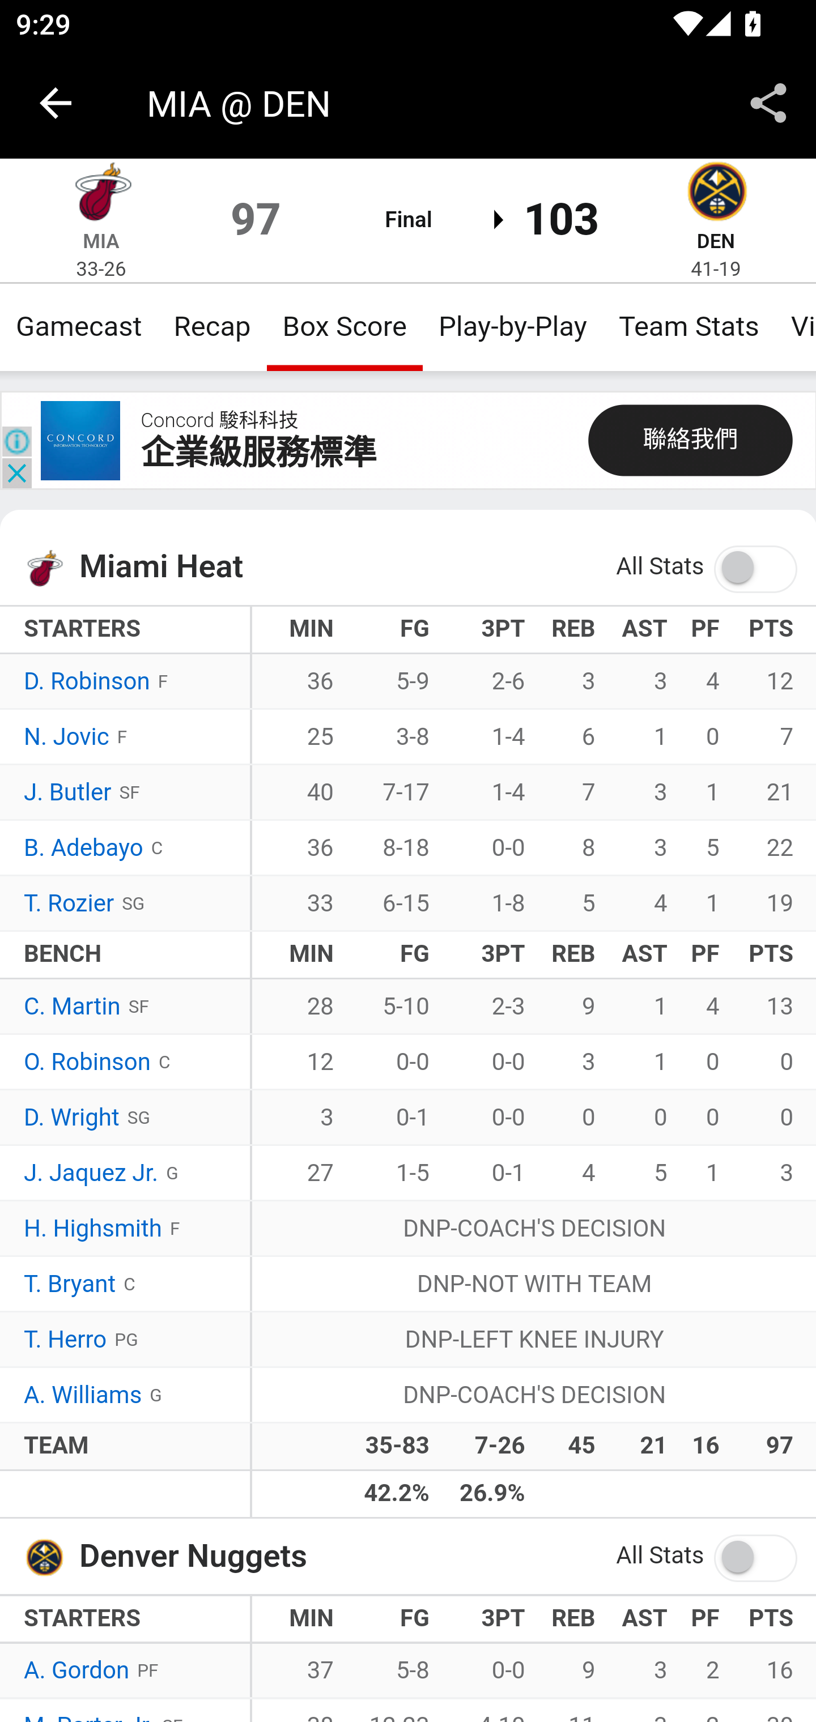 This screenshot has height=1722, width=816. I want to click on Box Score, so click(345, 326).